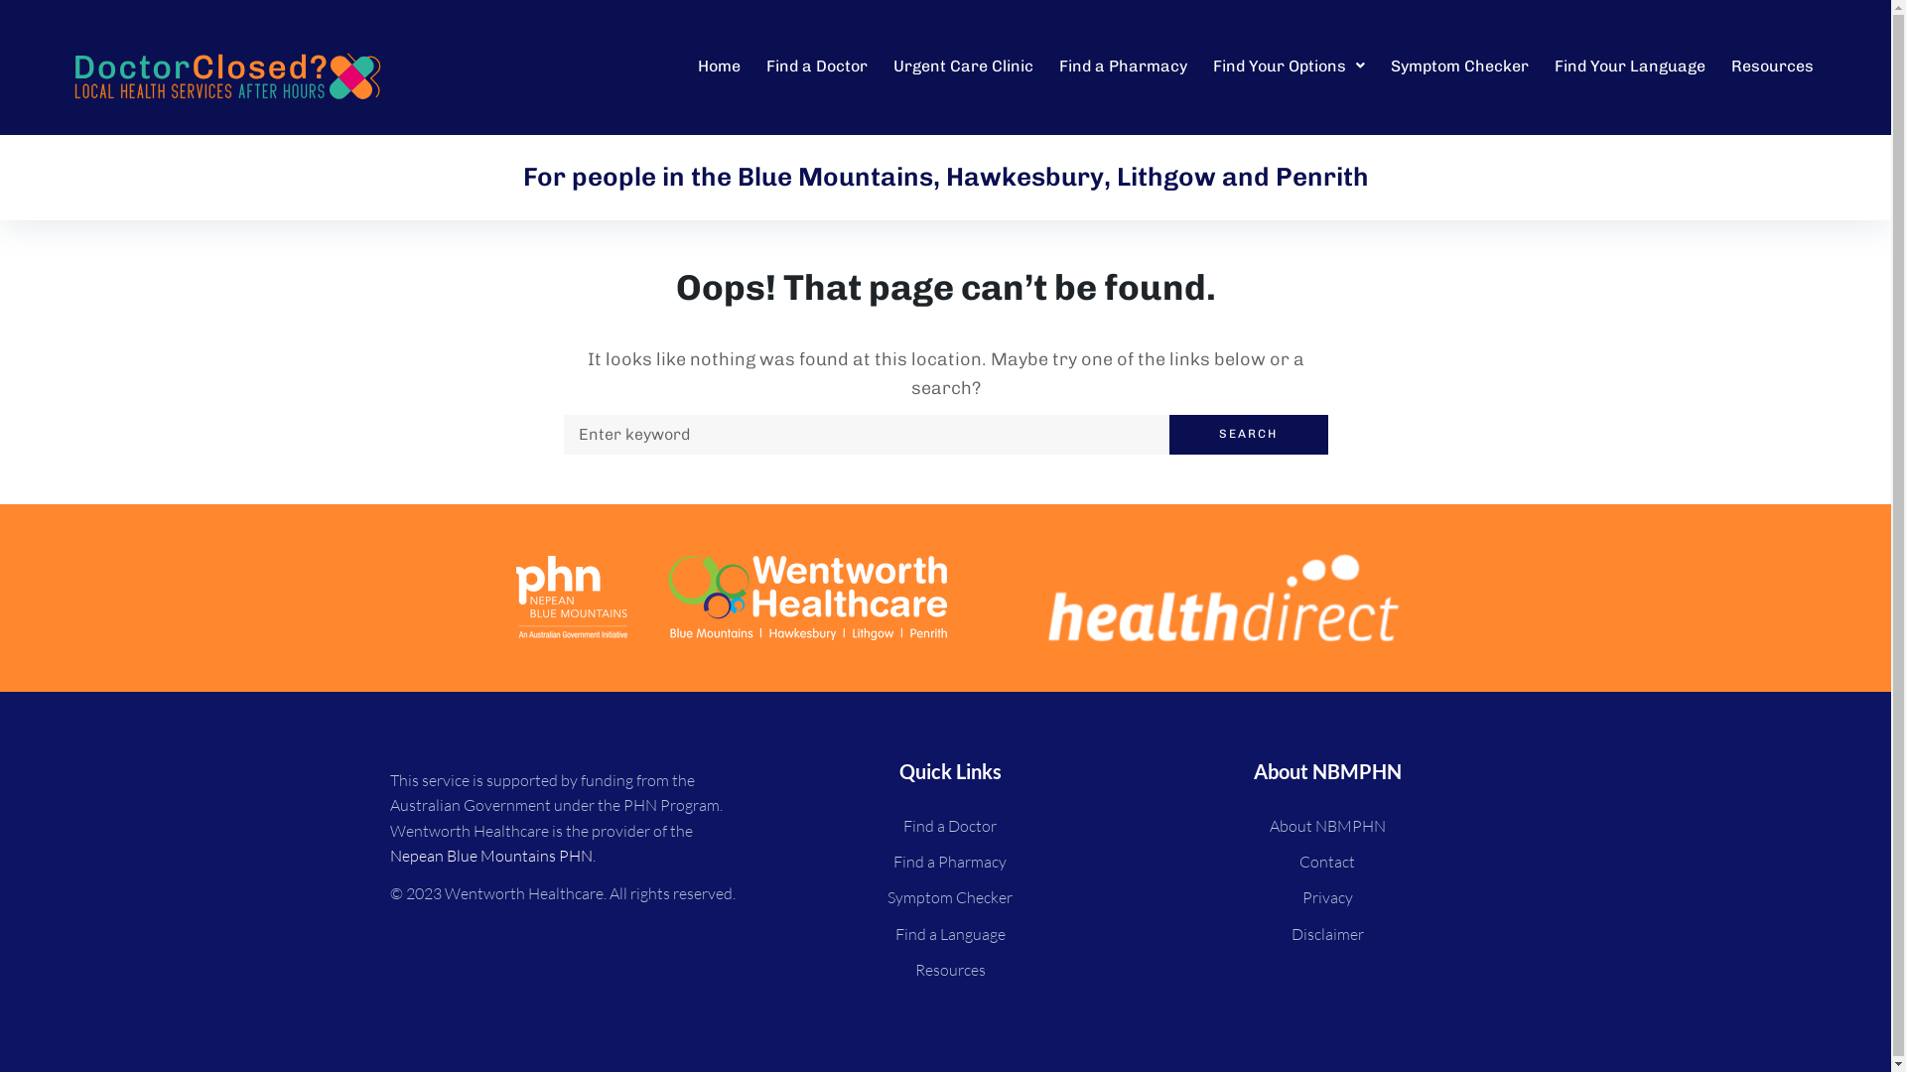 The width and height of the screenshot is (1906, 1072). What do you see at coordinates (950, 862) in the screenshot?
I see `Find a Pharmacy` at bounding box center [950, 862].